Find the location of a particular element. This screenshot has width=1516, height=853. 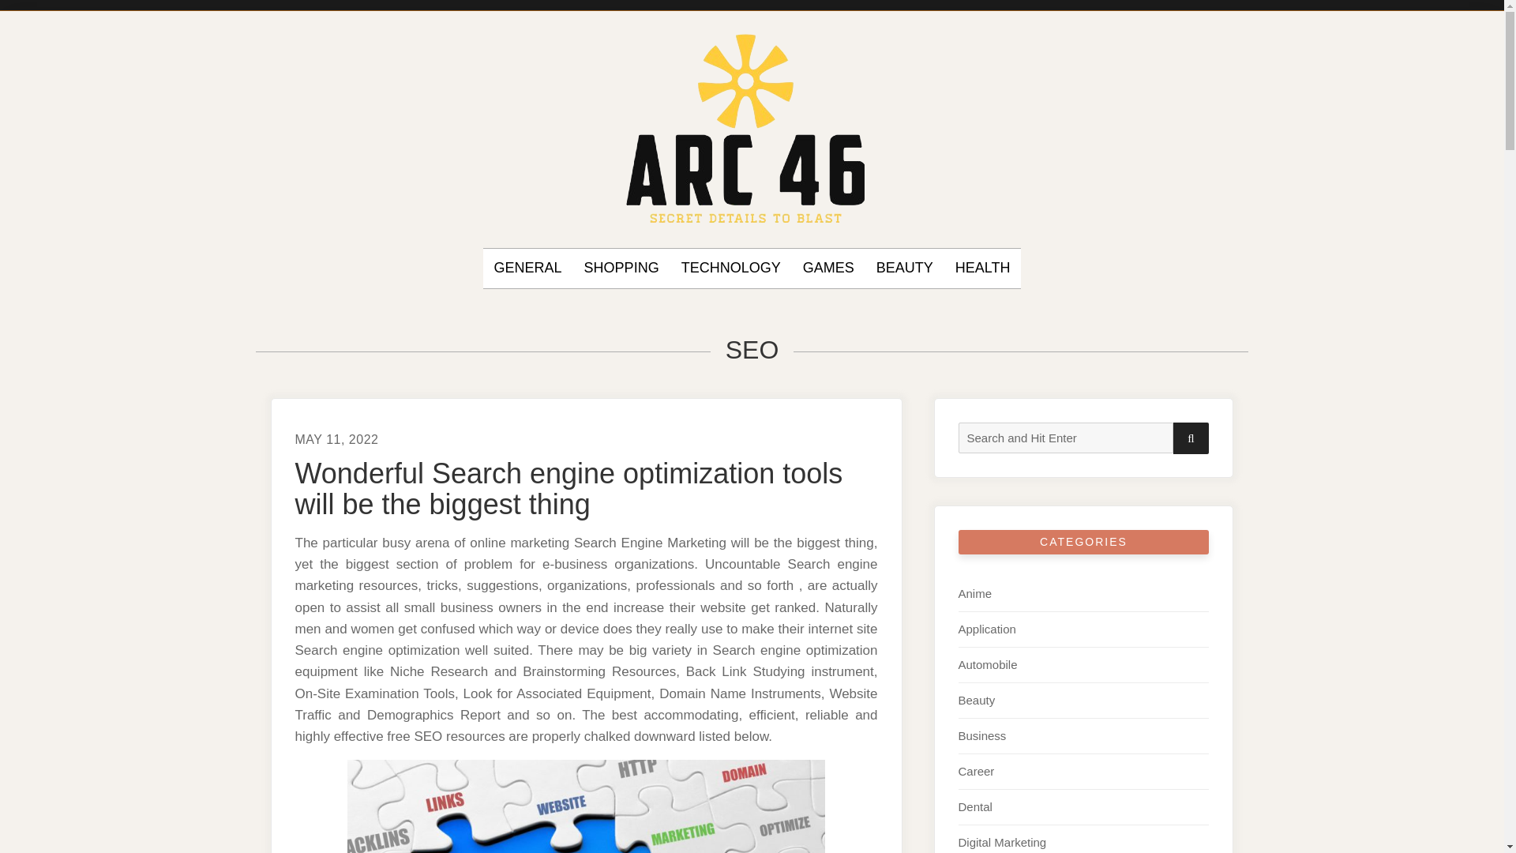

Digital Marketing is located at coordinates (1003, 842).